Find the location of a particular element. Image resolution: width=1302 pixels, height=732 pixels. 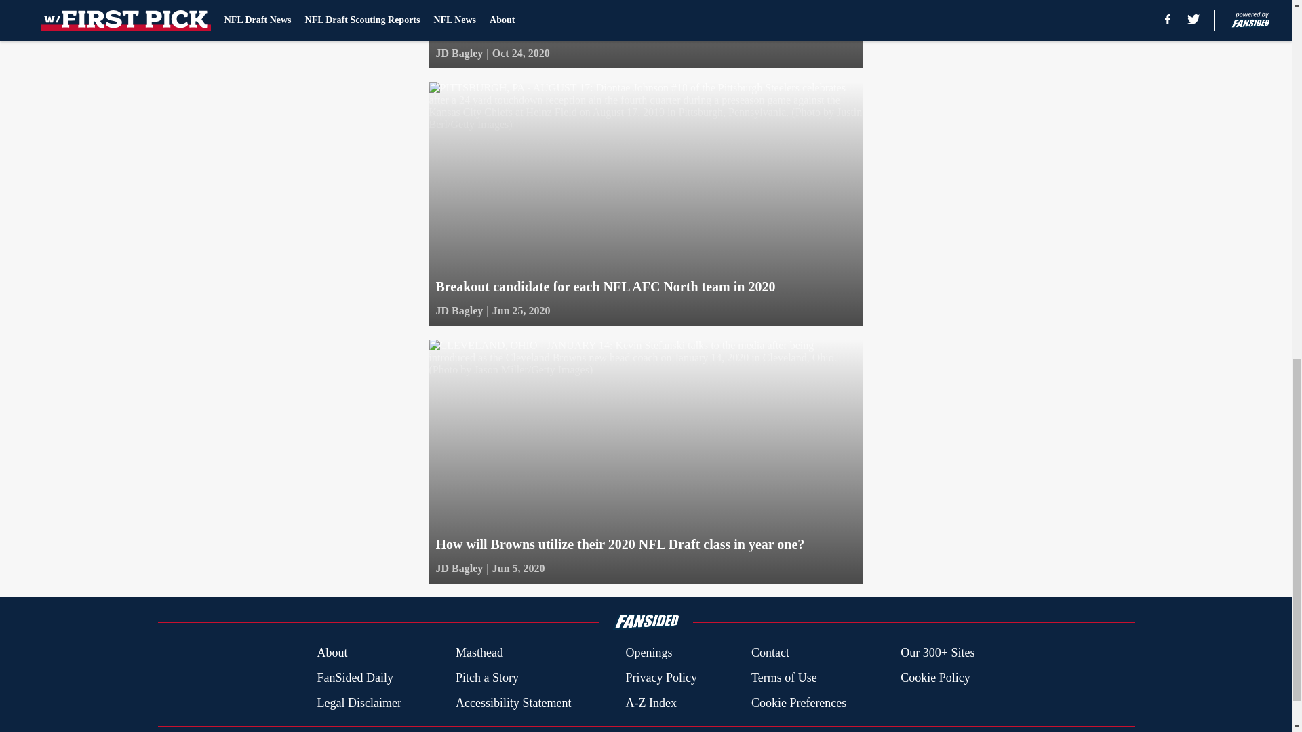

Masthead is located at coordinates (479, 653).